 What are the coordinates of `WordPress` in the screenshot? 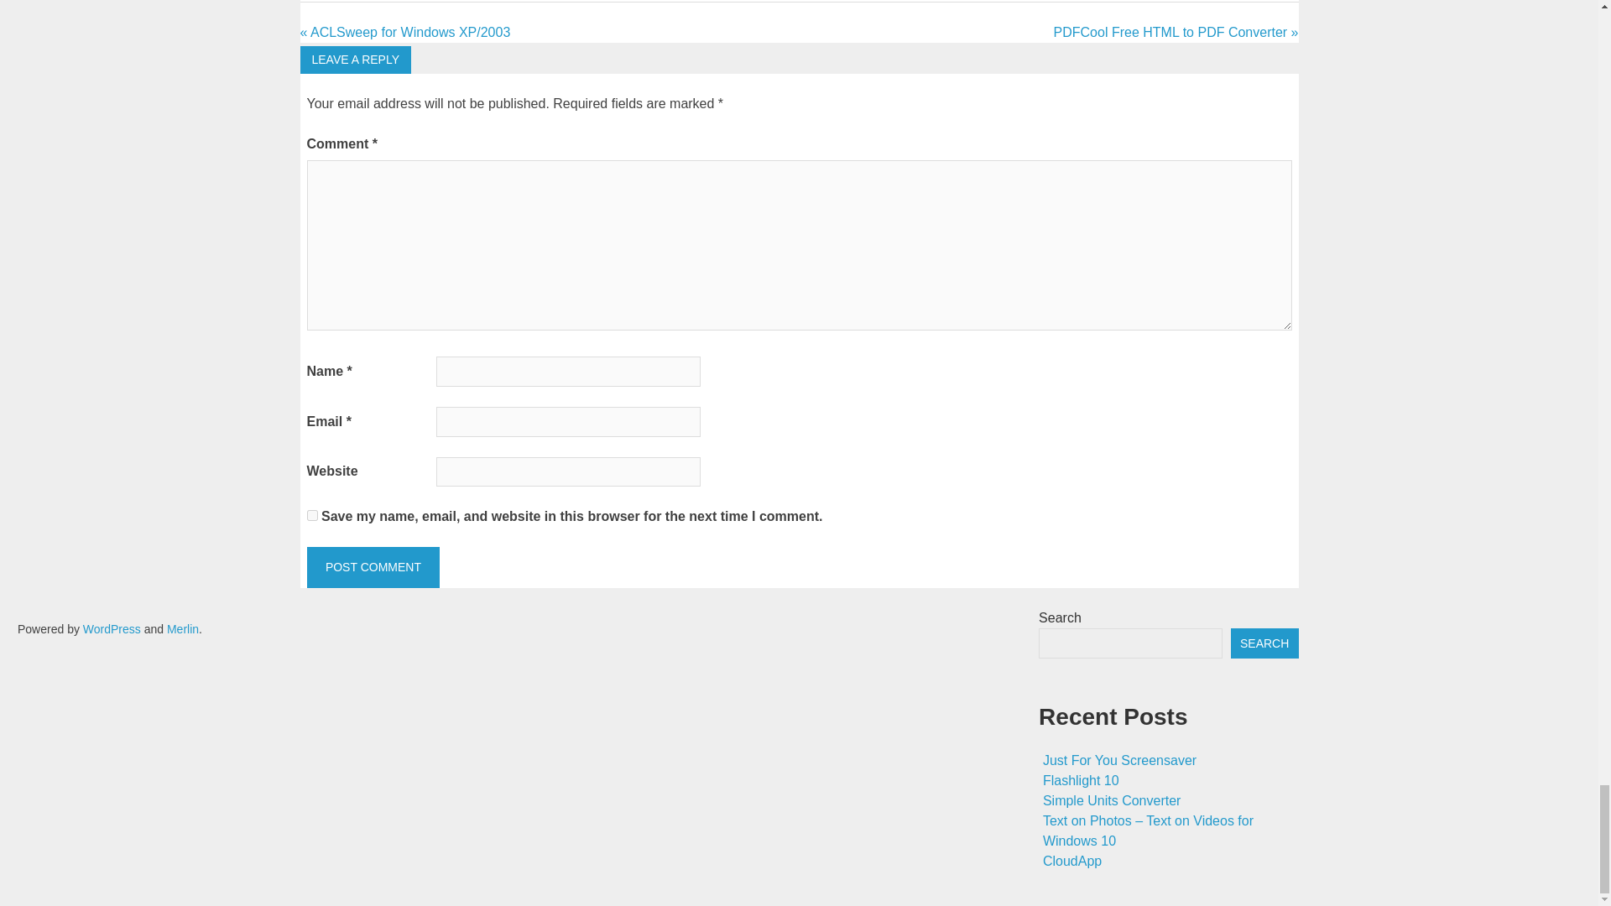 It's located at (112, 629).